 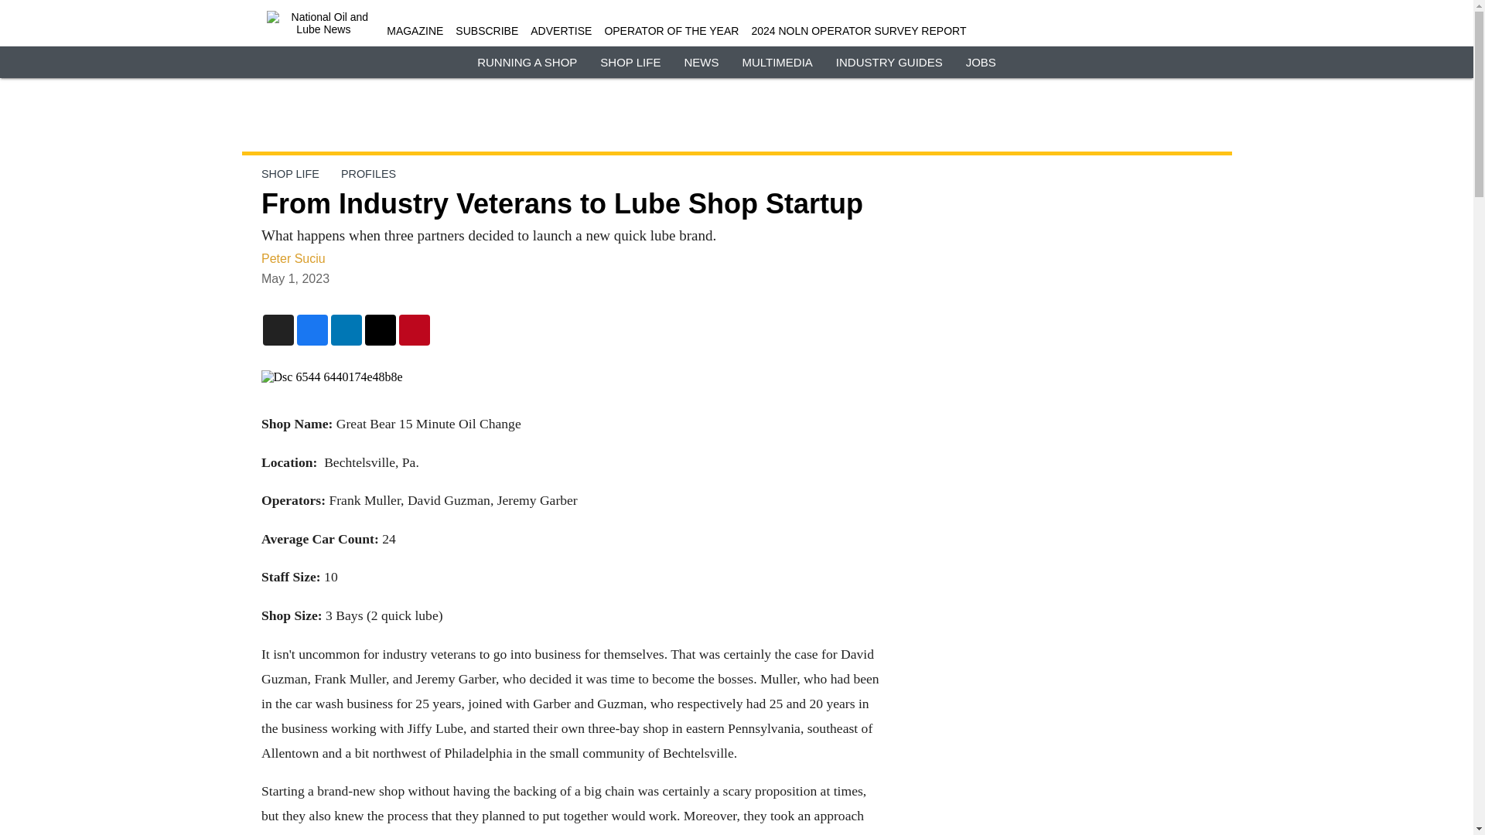 I want to click on SHOP LIFE, so click(x=289, y=174).